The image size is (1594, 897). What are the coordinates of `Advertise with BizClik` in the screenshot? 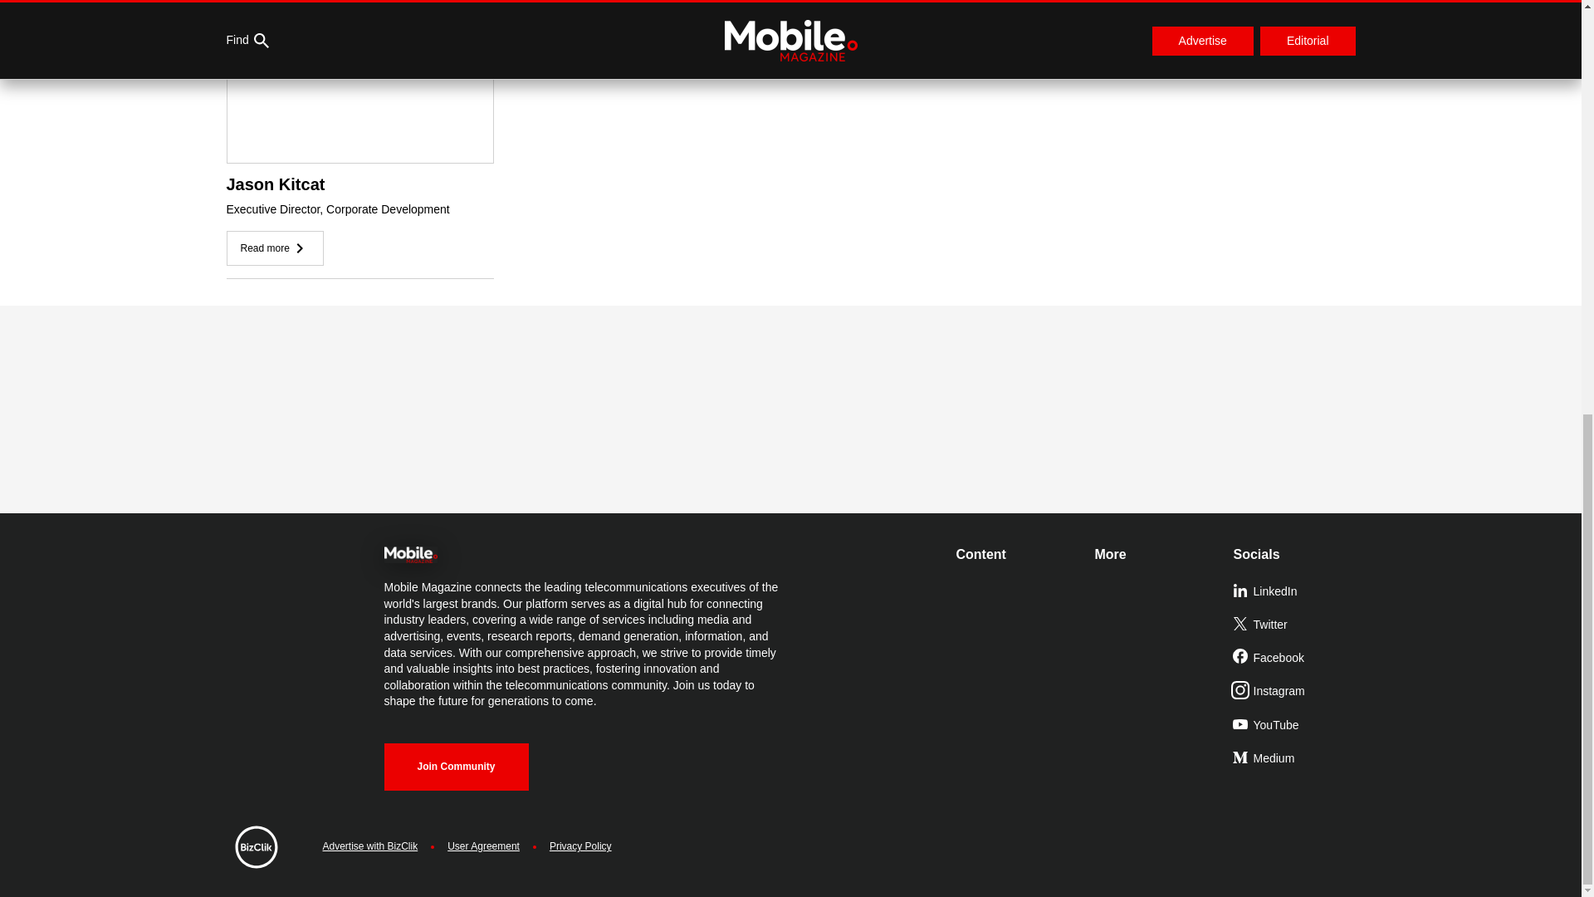 It's located at (369, 846).